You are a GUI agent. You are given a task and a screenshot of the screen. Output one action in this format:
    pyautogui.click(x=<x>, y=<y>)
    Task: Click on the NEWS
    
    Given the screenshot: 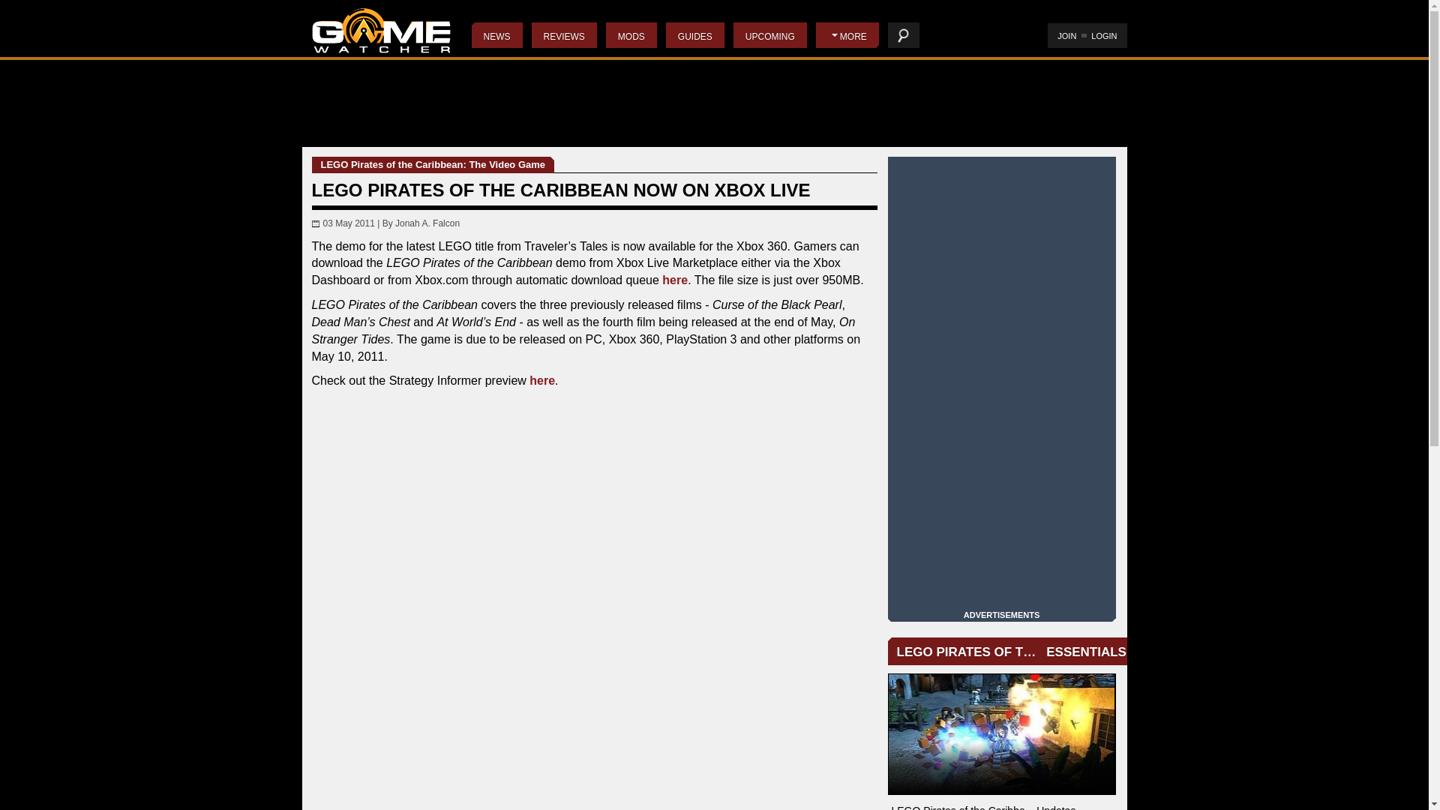 What is the action you would take?
    pyautogui.click(x=496, y=34)
    